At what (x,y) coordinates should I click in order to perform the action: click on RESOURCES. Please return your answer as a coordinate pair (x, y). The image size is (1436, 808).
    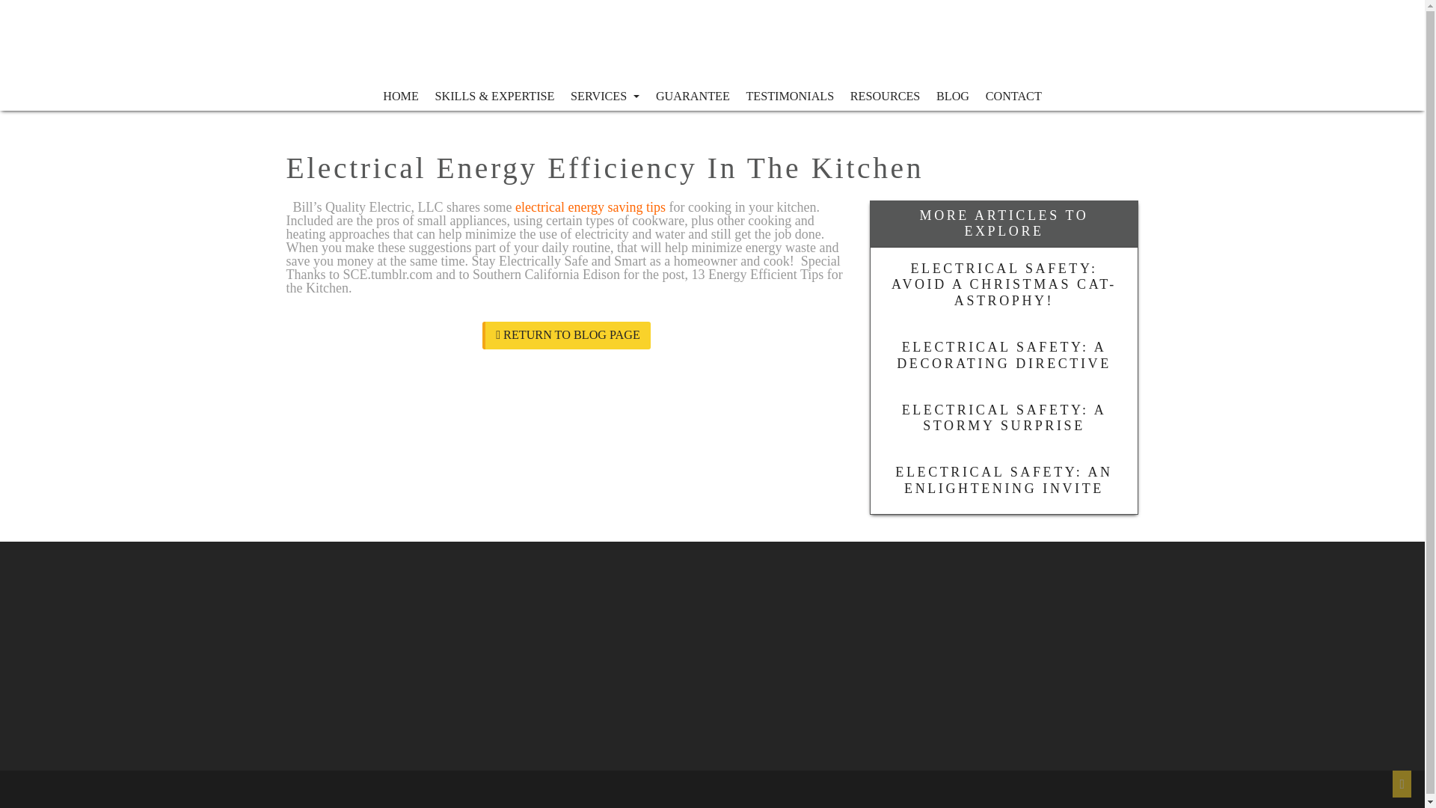
    Looking at the image, I should click on (884, 97).